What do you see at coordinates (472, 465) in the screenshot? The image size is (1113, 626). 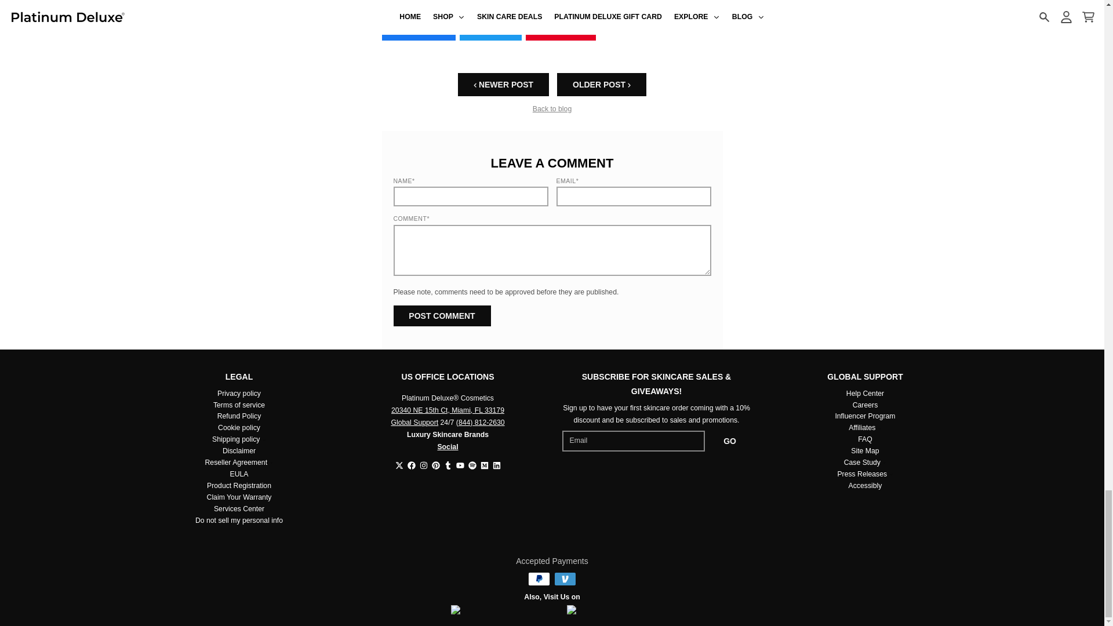 I see `Spotify - Platinum Deluxe Cosmetics` at bounding box center [472, 465].